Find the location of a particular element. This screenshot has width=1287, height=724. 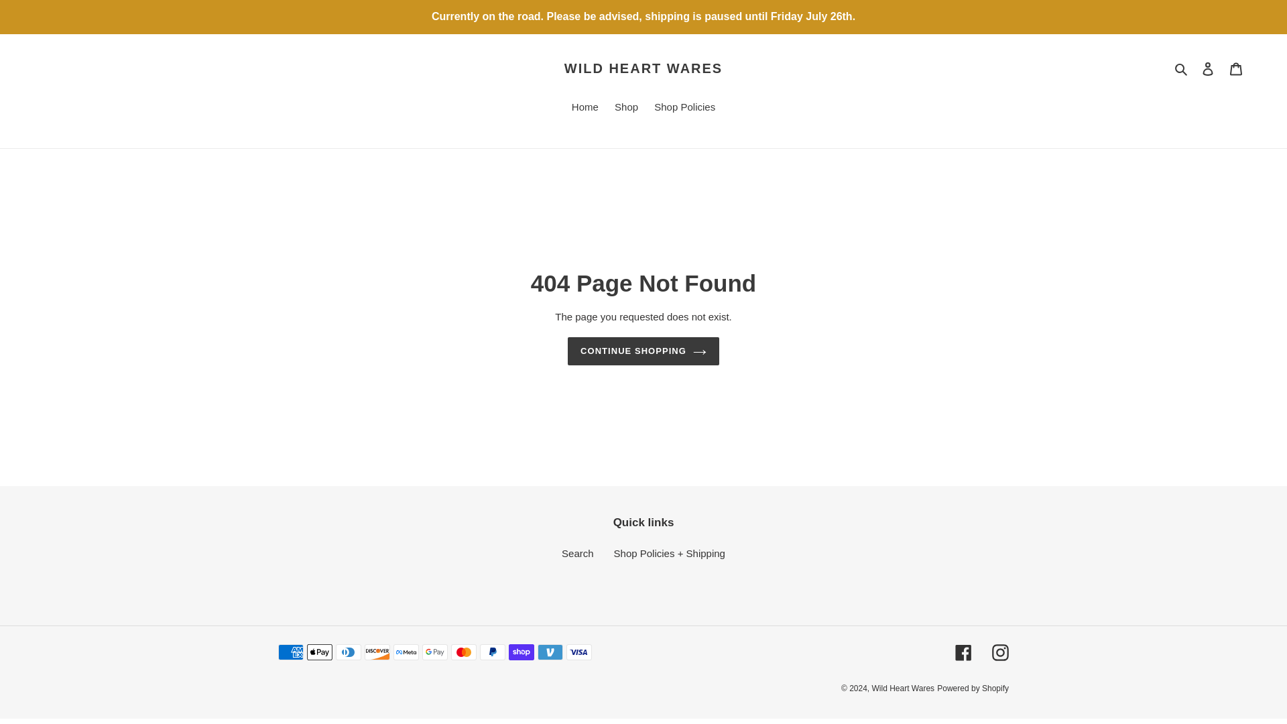

Search is located at coordinates (577, 552).